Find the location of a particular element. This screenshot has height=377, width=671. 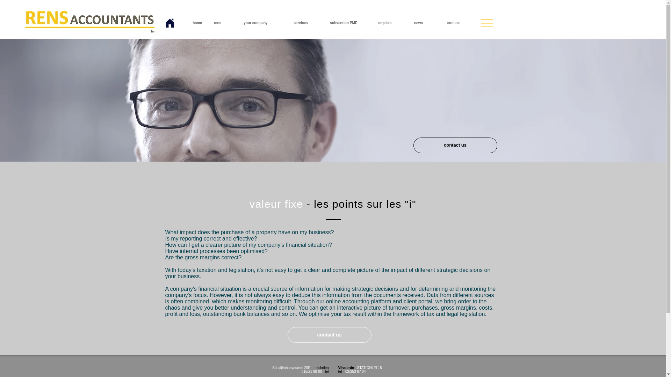

rens is located at coordinates (217, 23).